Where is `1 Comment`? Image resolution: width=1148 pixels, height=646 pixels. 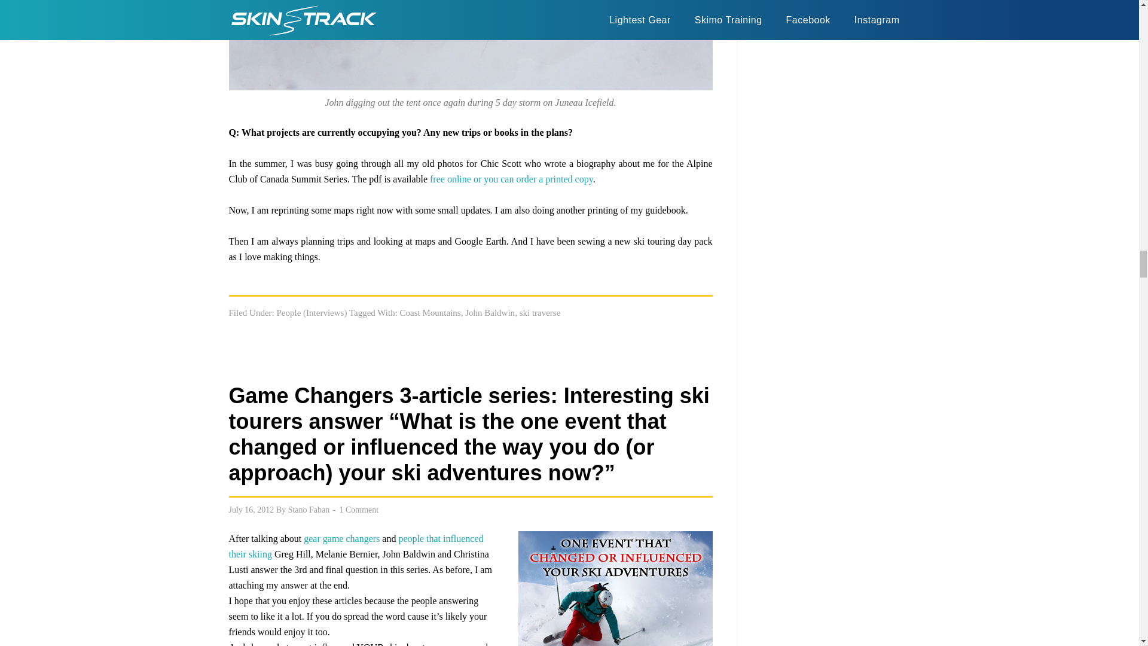 1 Comment is located at coordinates (359, 508).